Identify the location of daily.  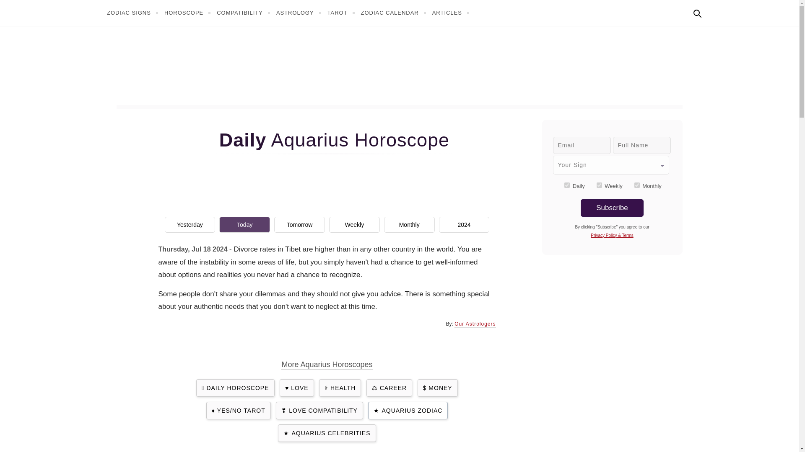
(567, 185).